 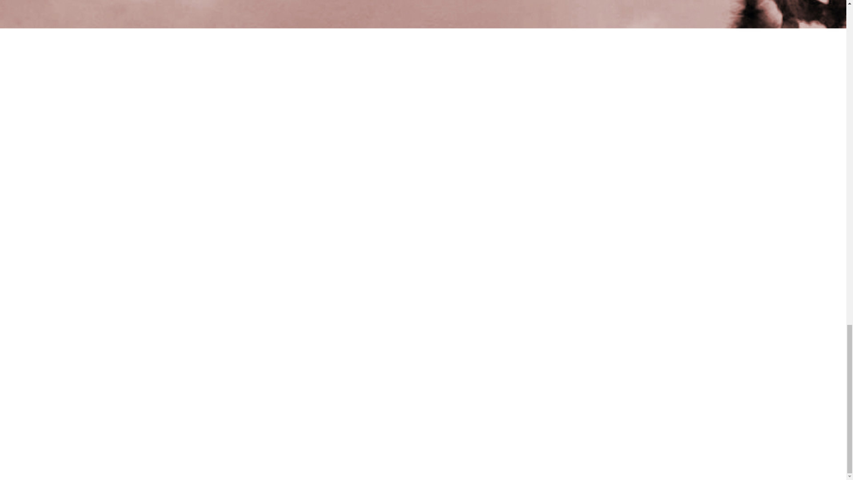 What do you see at coordinates (244, 208) in the screenshot?
I see `Lagniappe Sessions` at bounding box center [244, 208].